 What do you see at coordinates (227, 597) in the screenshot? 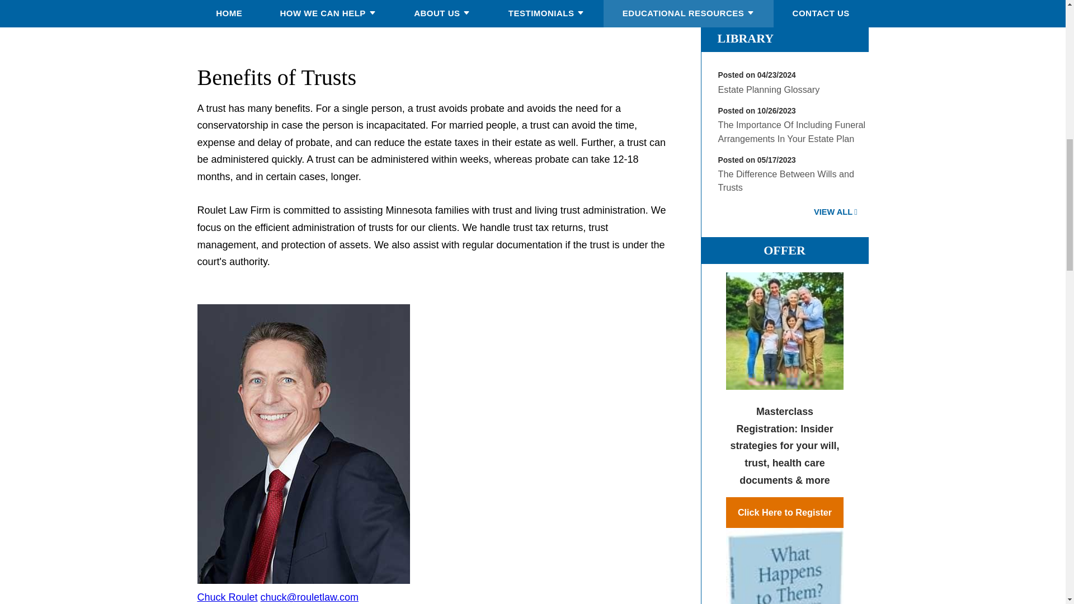
I see `Chuck Roulet` at bounding box center [227, 597].